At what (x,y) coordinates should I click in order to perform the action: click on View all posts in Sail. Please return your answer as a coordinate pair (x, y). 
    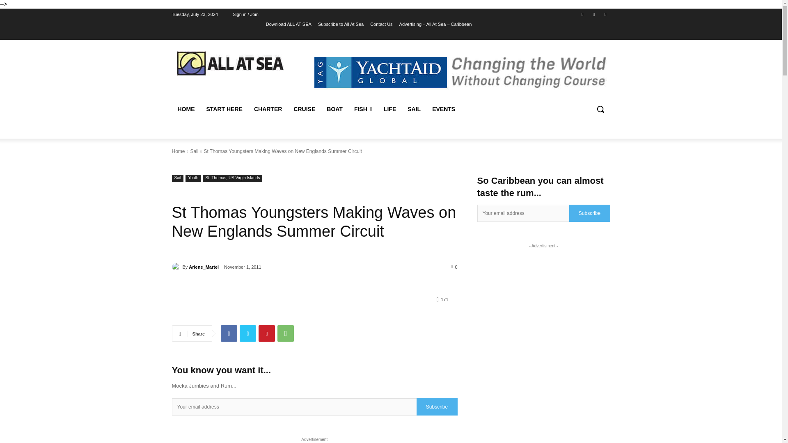
    Looking at the image, I should click on (194, 151).